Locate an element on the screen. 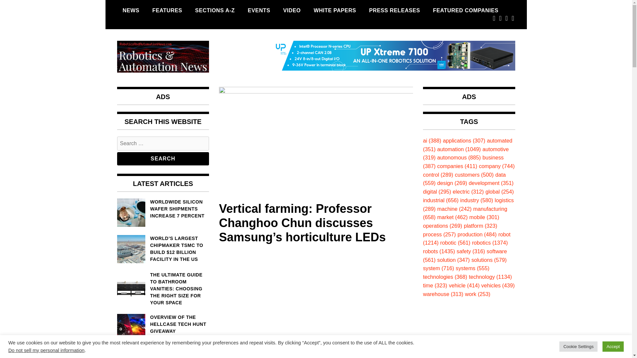  FEATURES is located at coordinates (167, 10).